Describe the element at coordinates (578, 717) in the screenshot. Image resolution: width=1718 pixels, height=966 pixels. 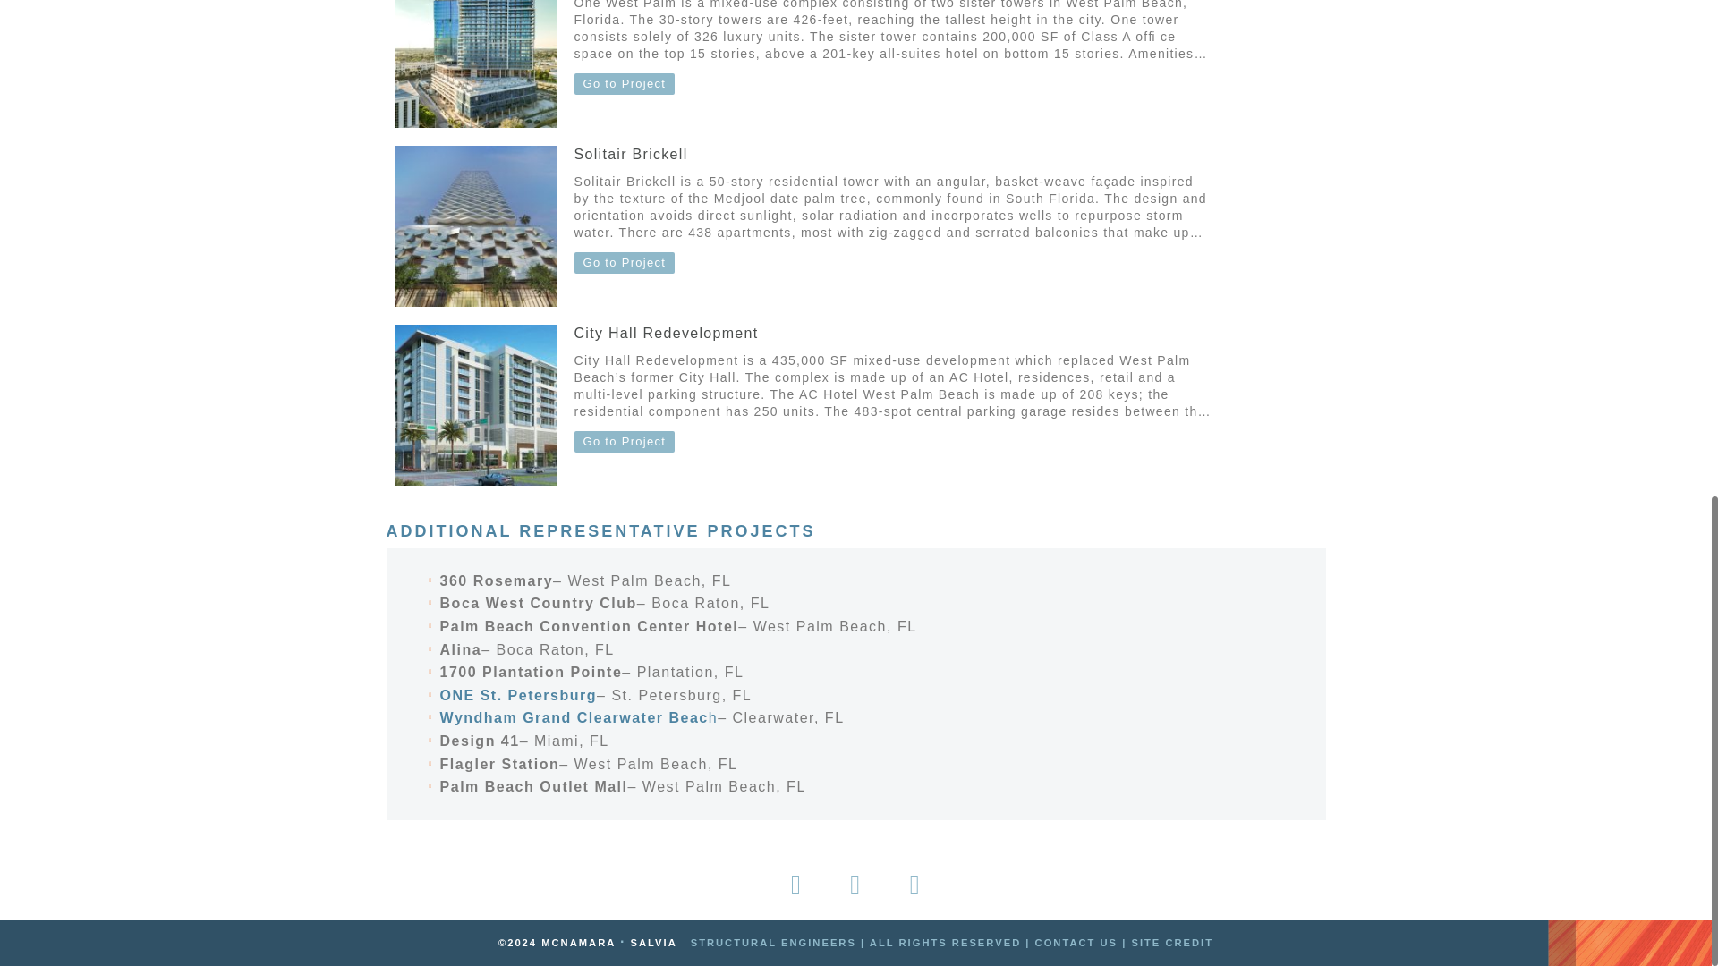
I see `Wyndham Grand Clearwater Beach` at that location.